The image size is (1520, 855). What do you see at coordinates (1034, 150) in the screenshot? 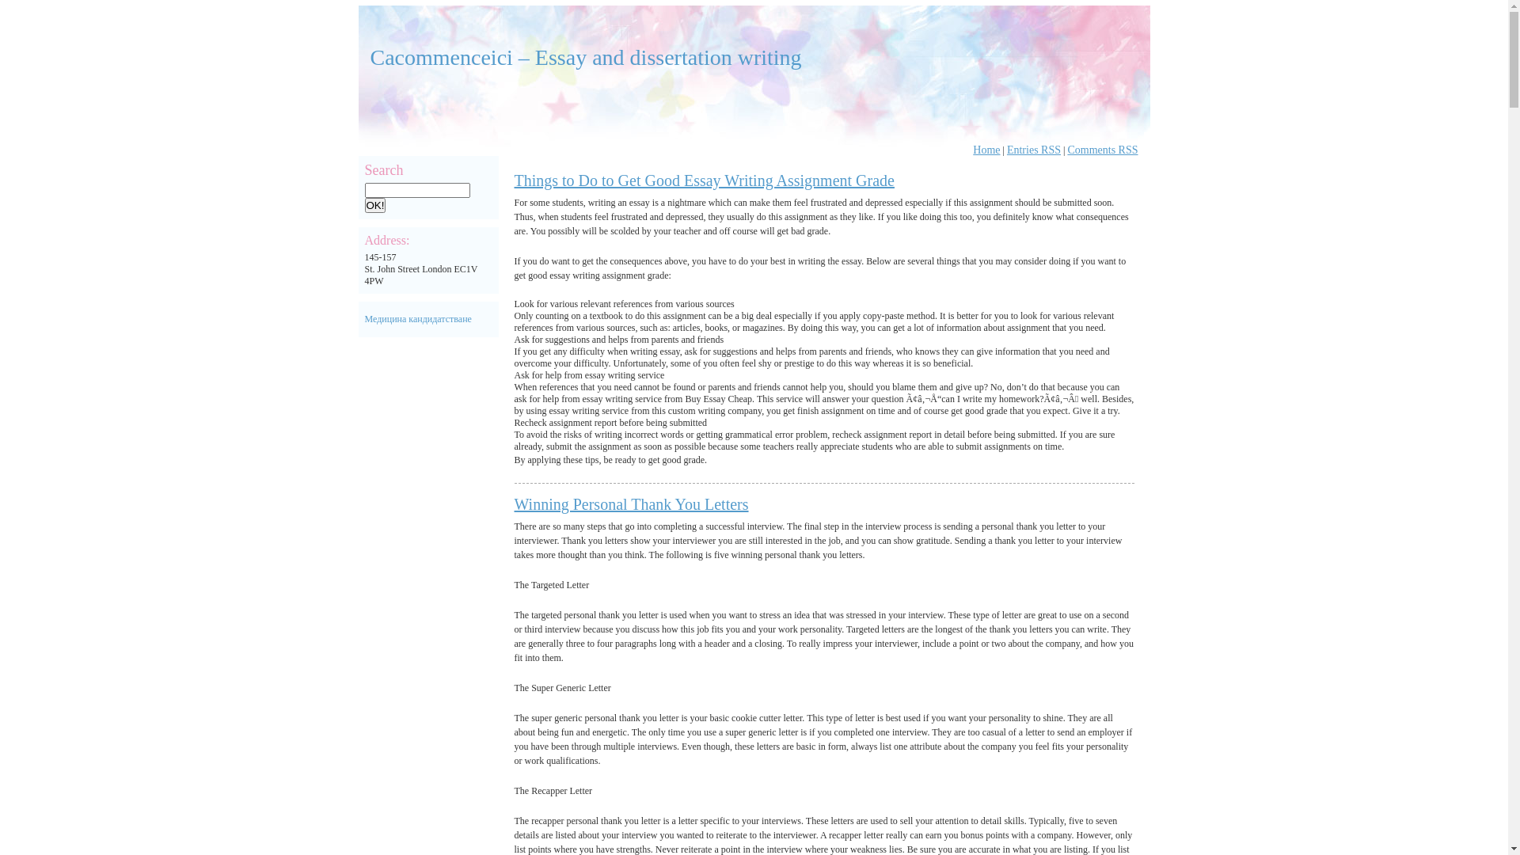
I see `Entries RSS` at bounding box center [1034, 150].